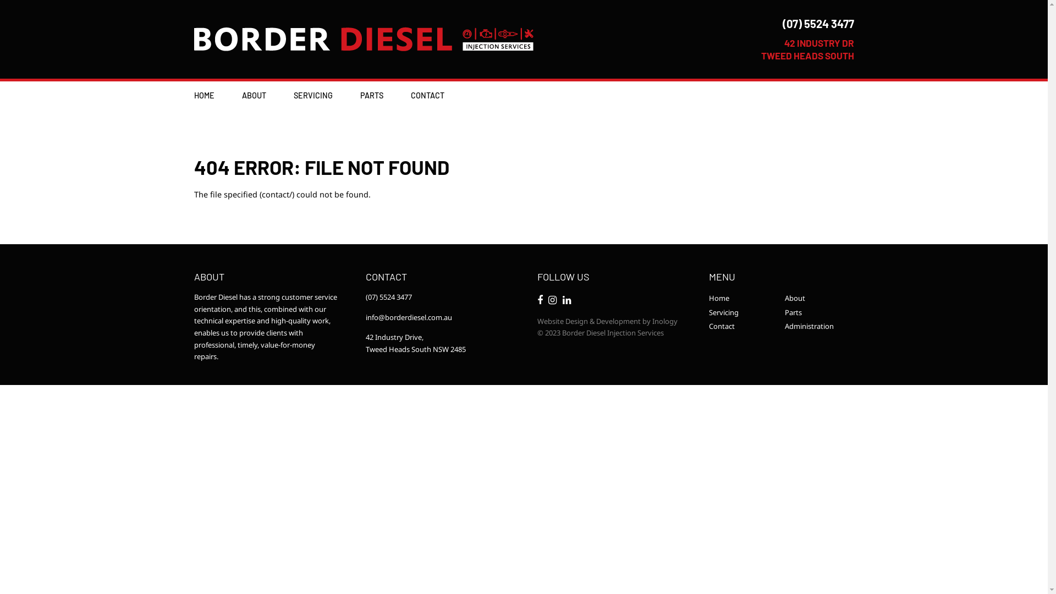 Image resolution: width=1056 pixels, height=594 pixels. What do you see at coordinates (540, 300) in the screenshot?
I see `Facebook` at bounding box center [540, 300].